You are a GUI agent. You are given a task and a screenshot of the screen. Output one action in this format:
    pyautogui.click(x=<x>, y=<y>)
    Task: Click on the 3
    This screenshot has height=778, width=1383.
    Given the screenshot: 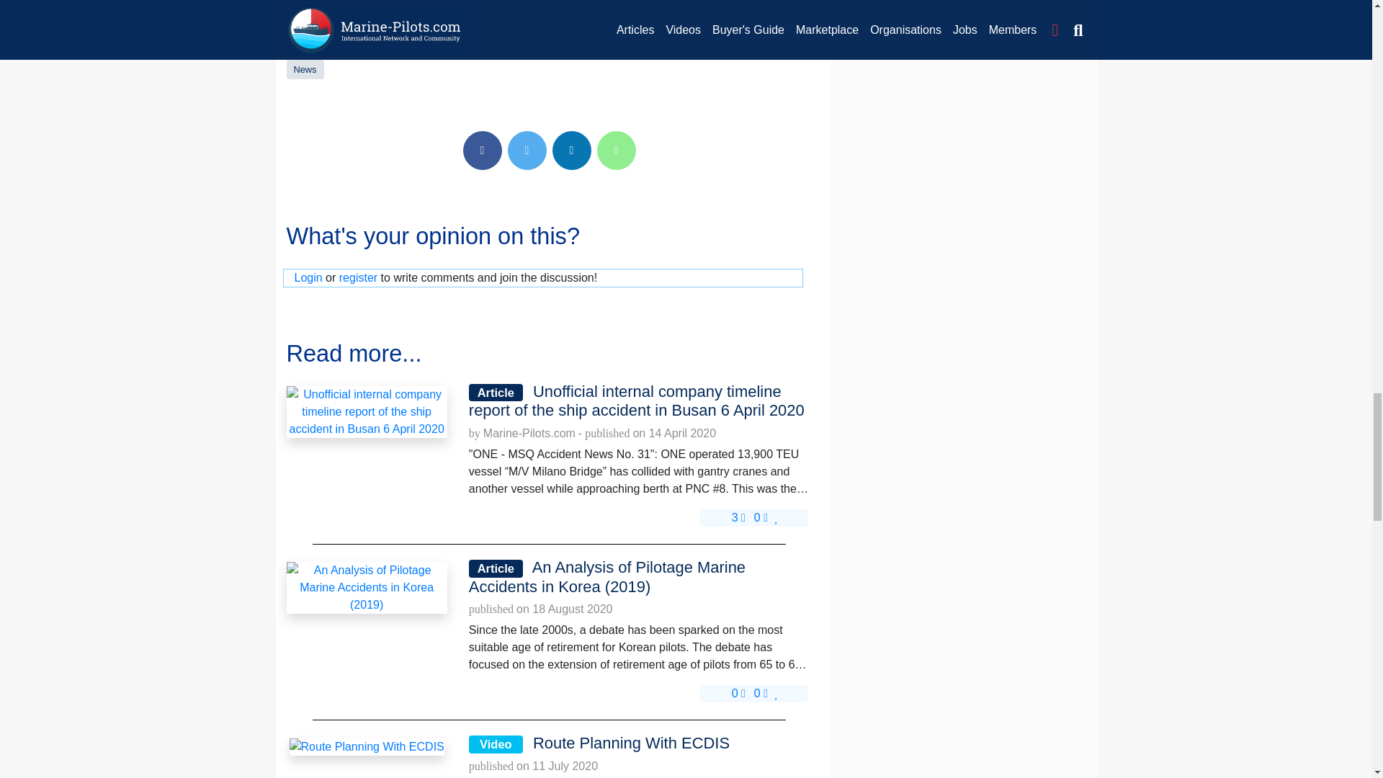 What is the action you would take?
    pyautogui.click(x=738, y=517)
    